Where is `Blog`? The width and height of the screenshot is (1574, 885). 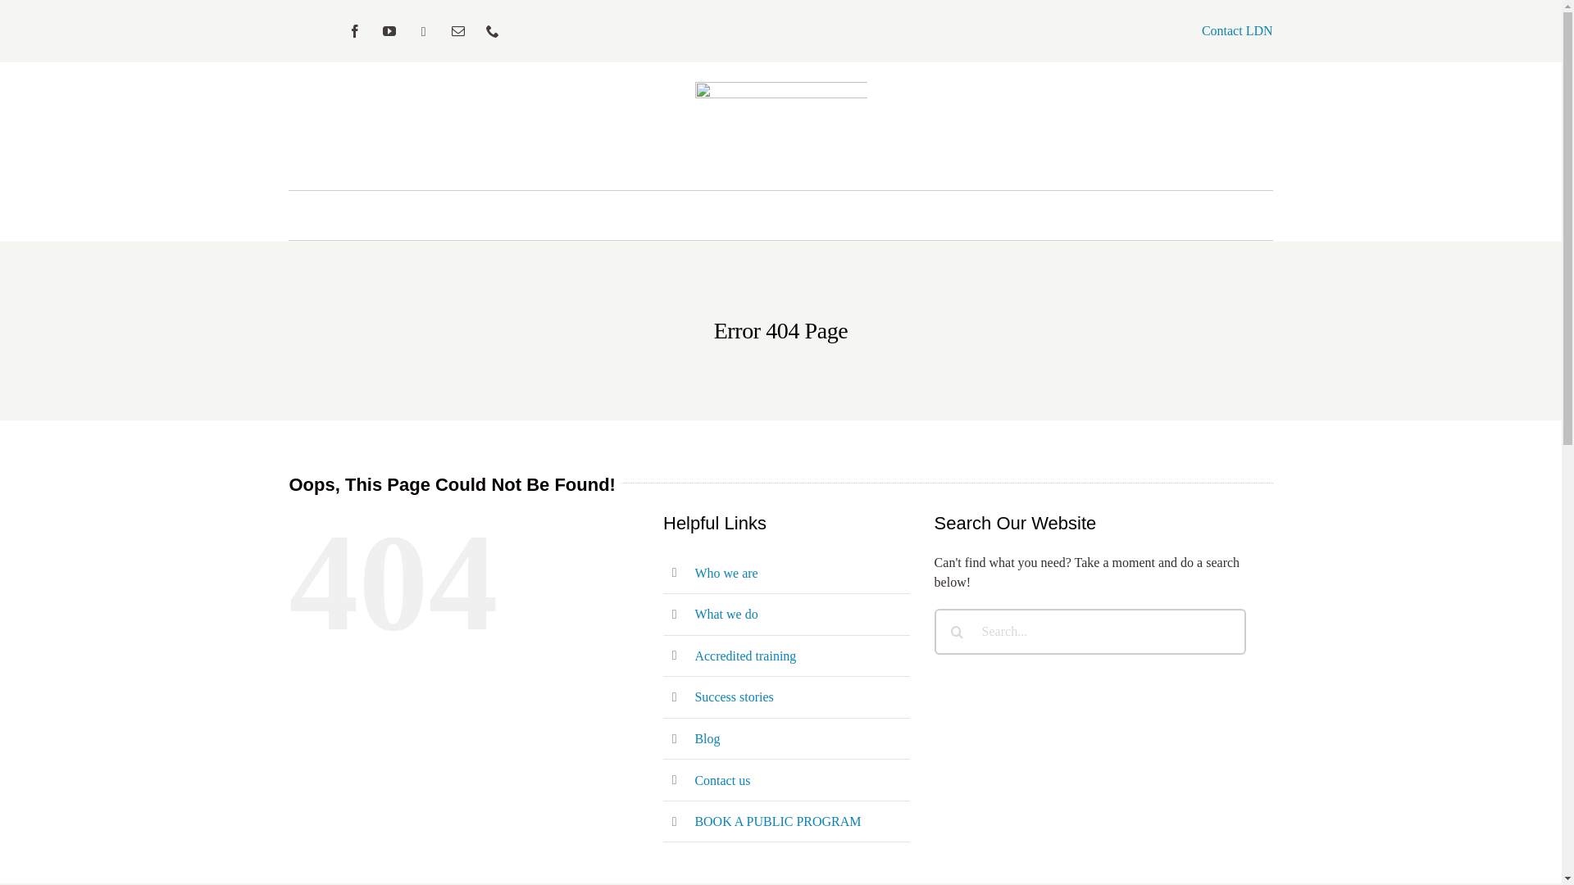 Blog is located at coordinates (707, 739).